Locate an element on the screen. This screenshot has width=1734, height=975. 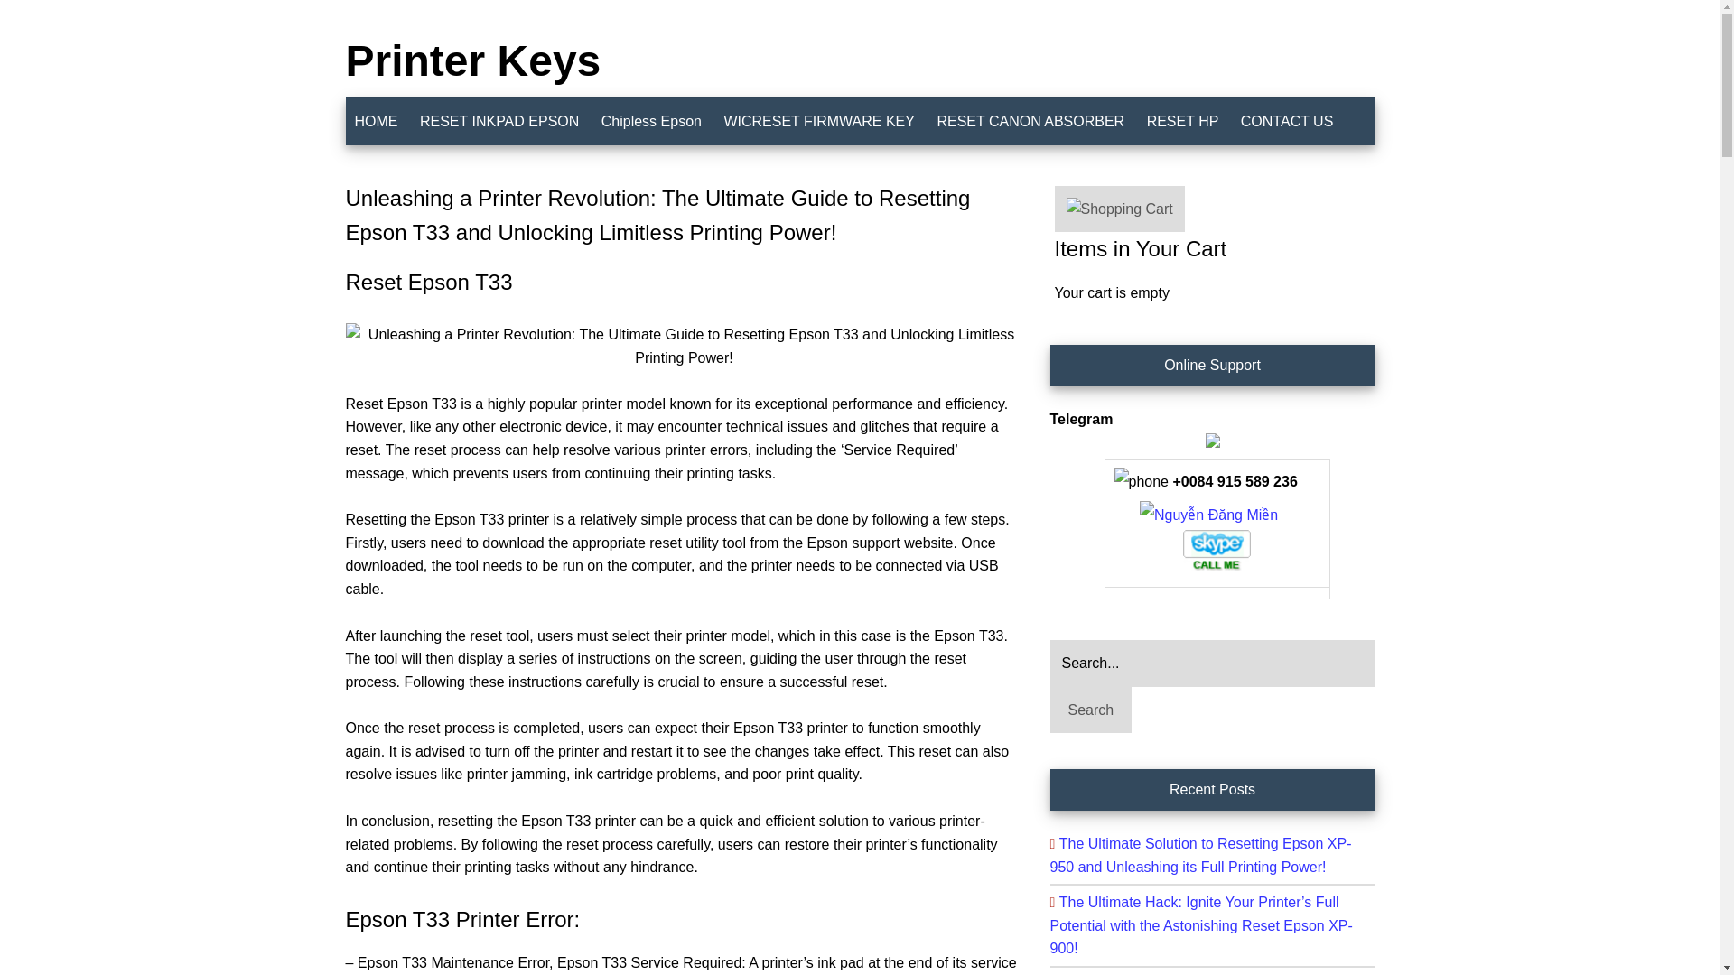
Printer Keys is located at coordinates (472, 60).